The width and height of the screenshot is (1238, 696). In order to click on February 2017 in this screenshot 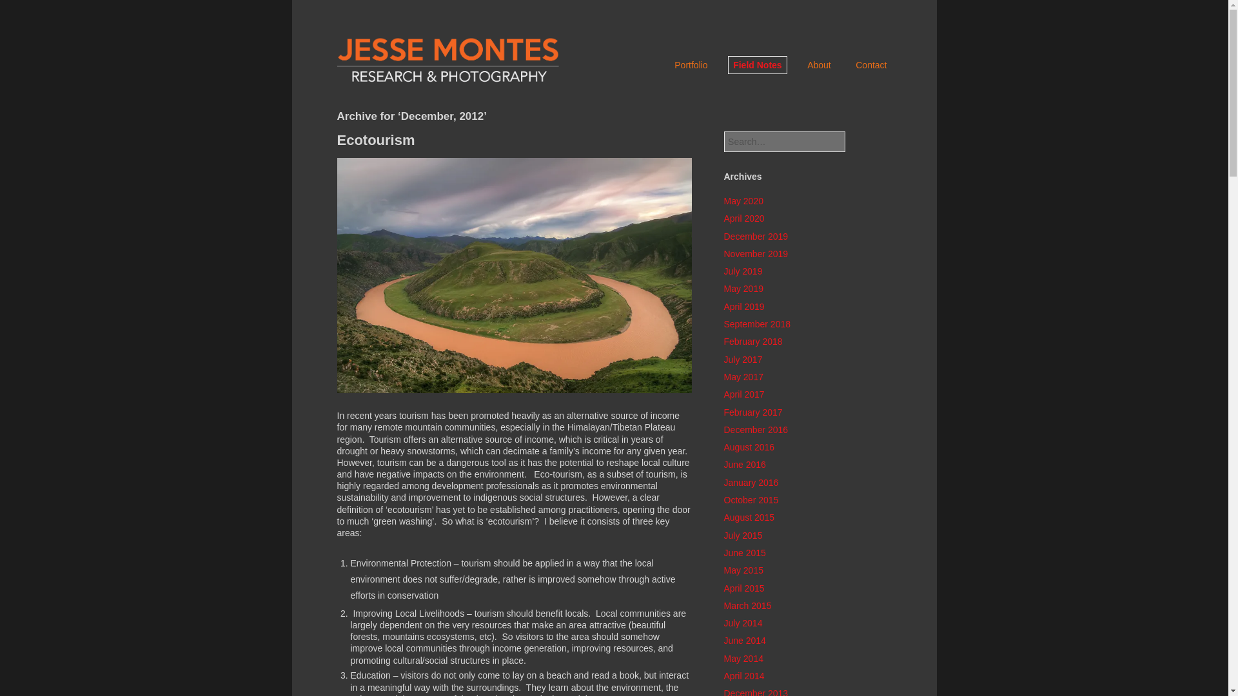, I will do `click(752, 412)`.